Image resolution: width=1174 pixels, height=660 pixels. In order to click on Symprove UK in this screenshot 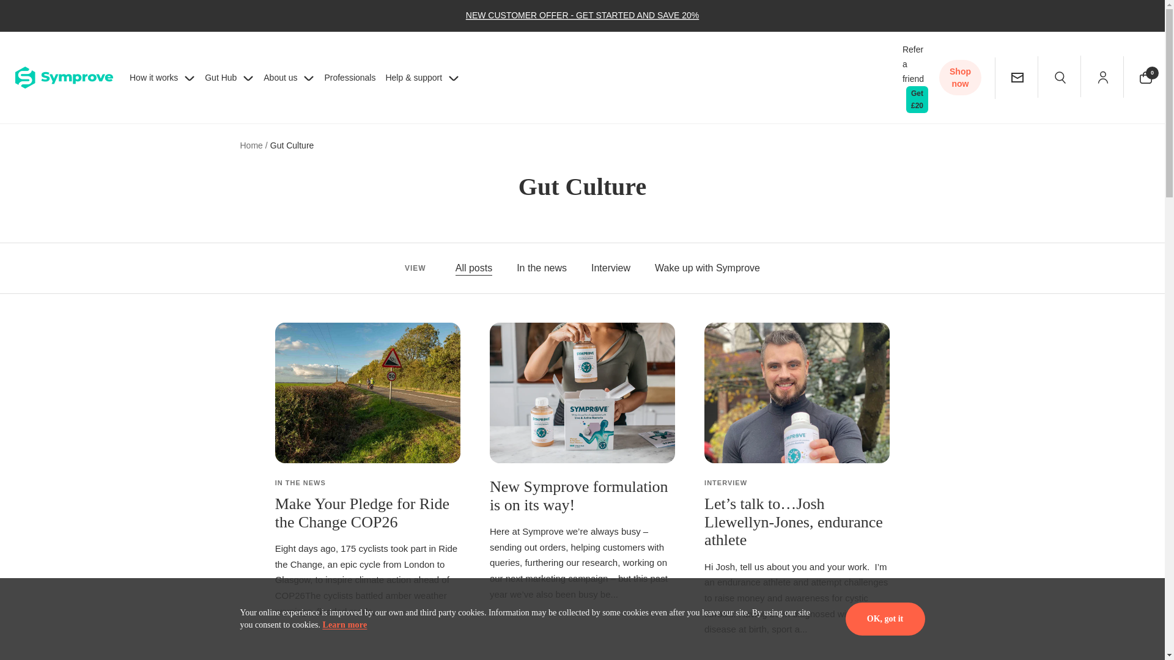, I will do `click(64, 78)`.